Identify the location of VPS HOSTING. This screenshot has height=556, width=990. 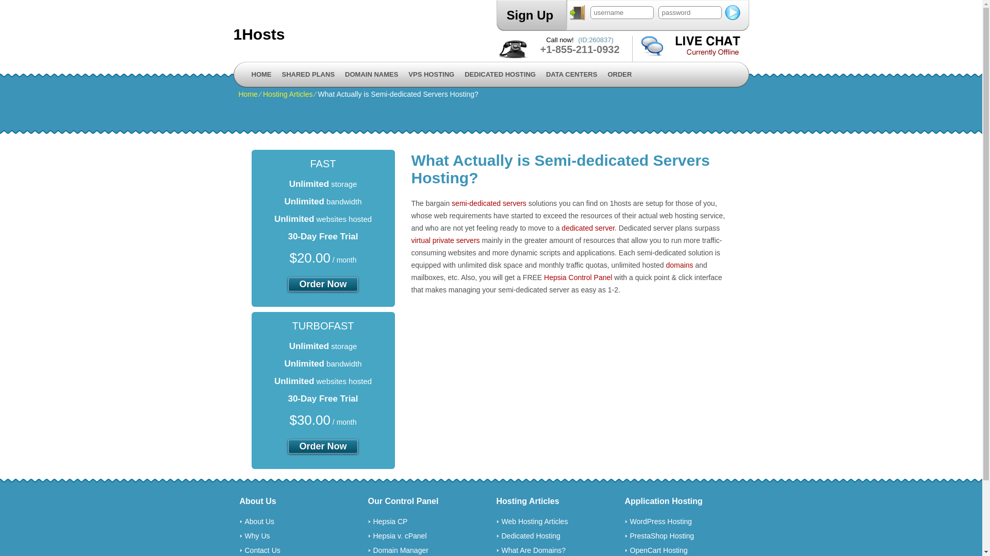
(431, 75).